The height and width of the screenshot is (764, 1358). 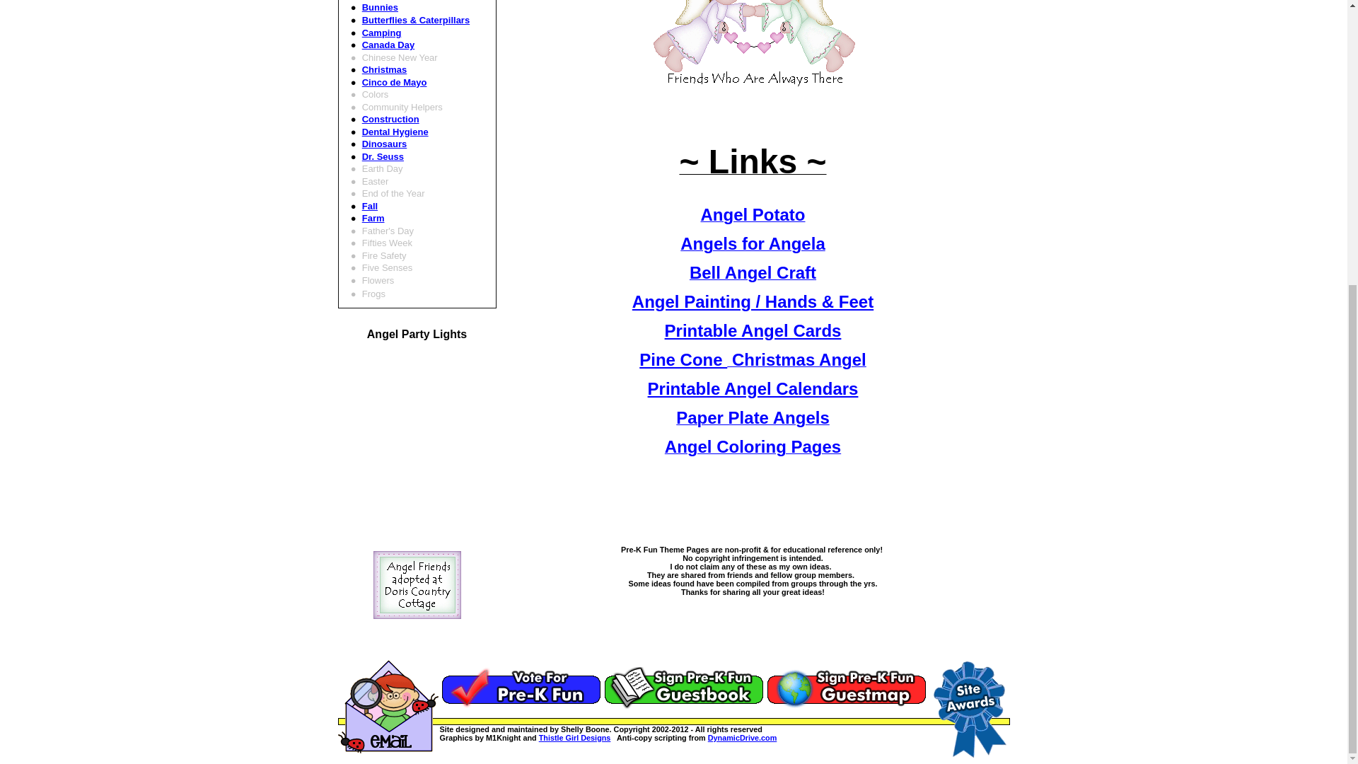 I want to click on Printable Angel Cards, so click(x=753, y=330).